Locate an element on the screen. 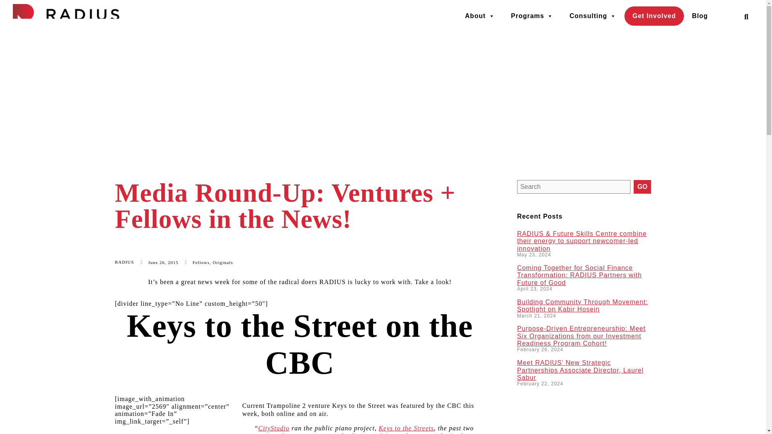 The image size is (772, 434). Programs is located at coordinates (532, 16).